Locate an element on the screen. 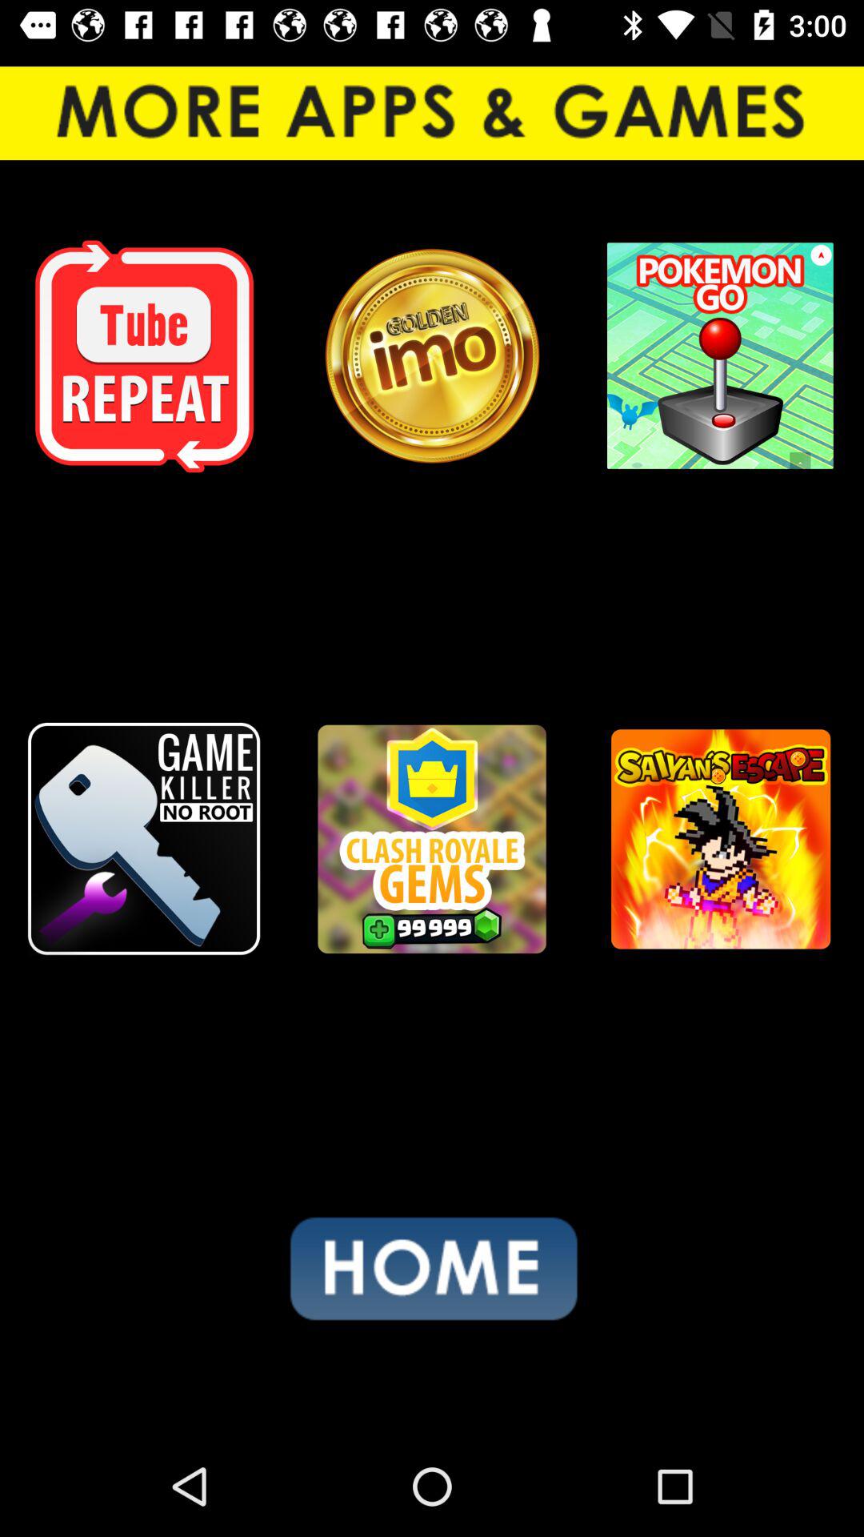 Image resolution: width=864 pixels, height=1537 pixels. select game is located at coordinates (720, 839).